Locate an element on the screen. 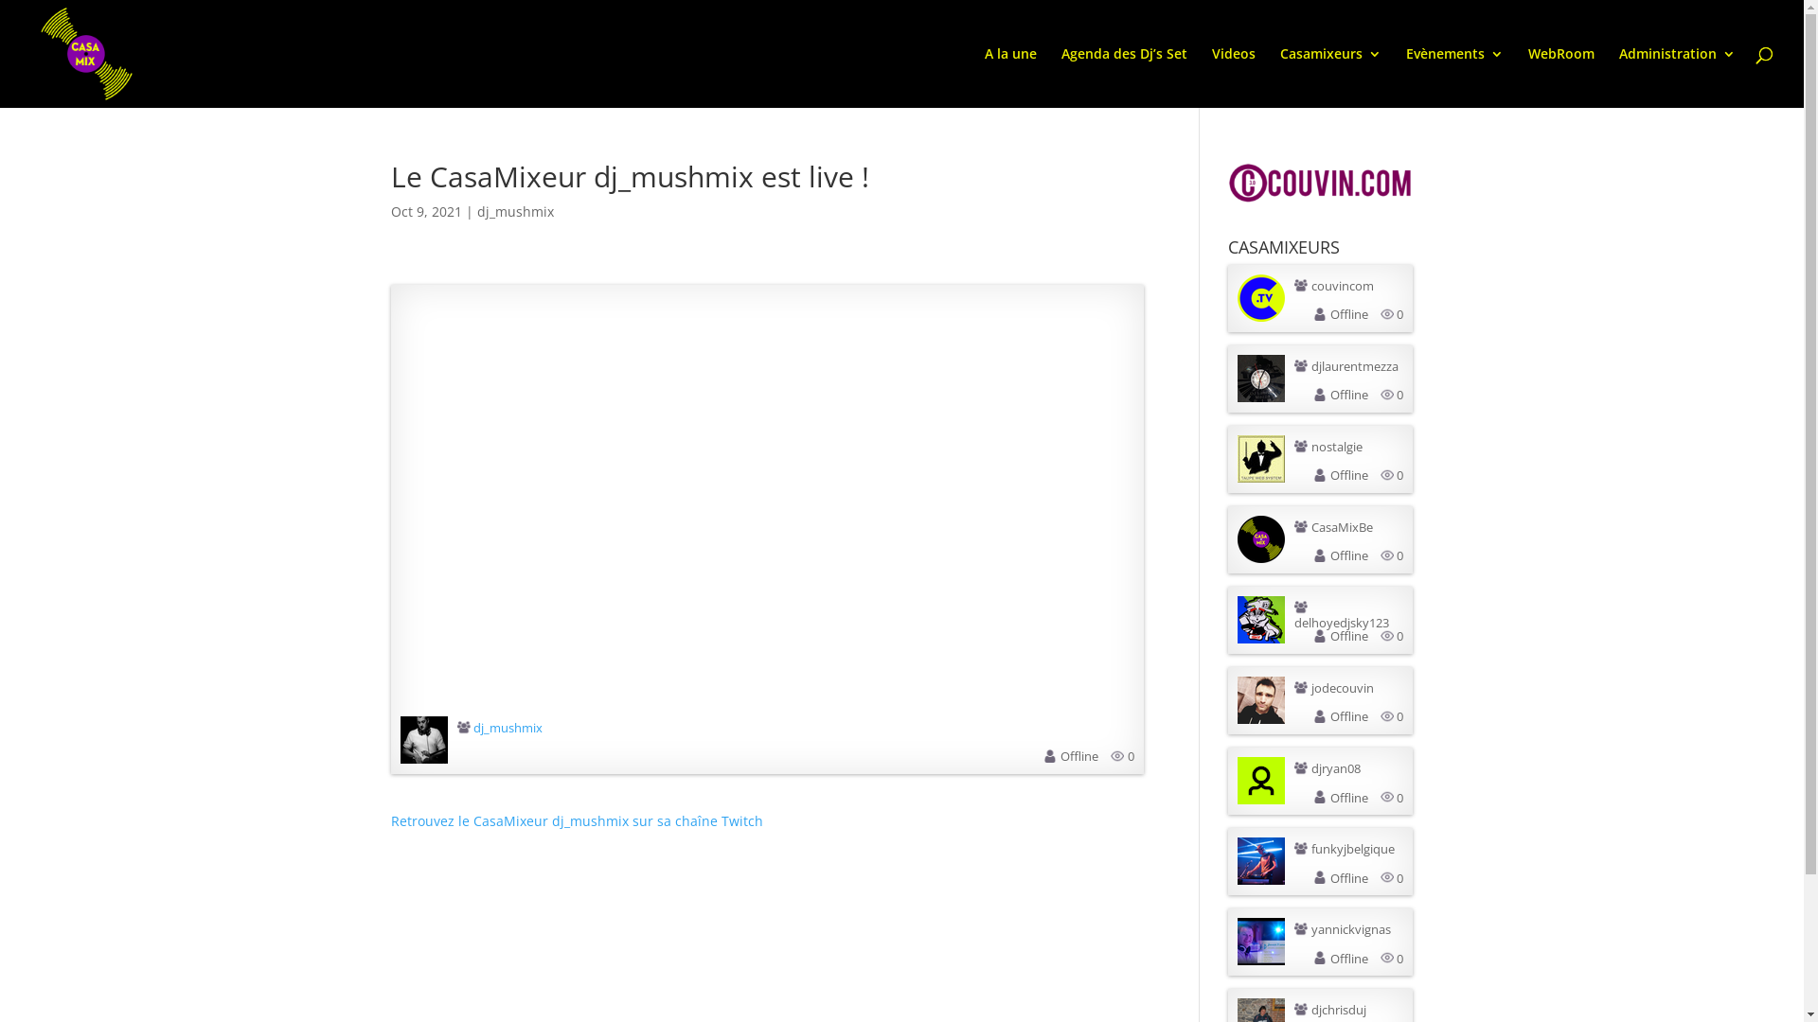  yannickvignas is located at coordinates (1351, 930).